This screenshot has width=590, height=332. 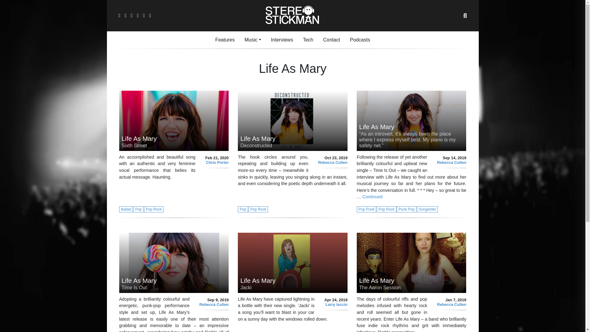 What do you see at coordinates (214, 304) in the screenshot?
I see `Rebecca Cullen` at bounding box center [214, 304].